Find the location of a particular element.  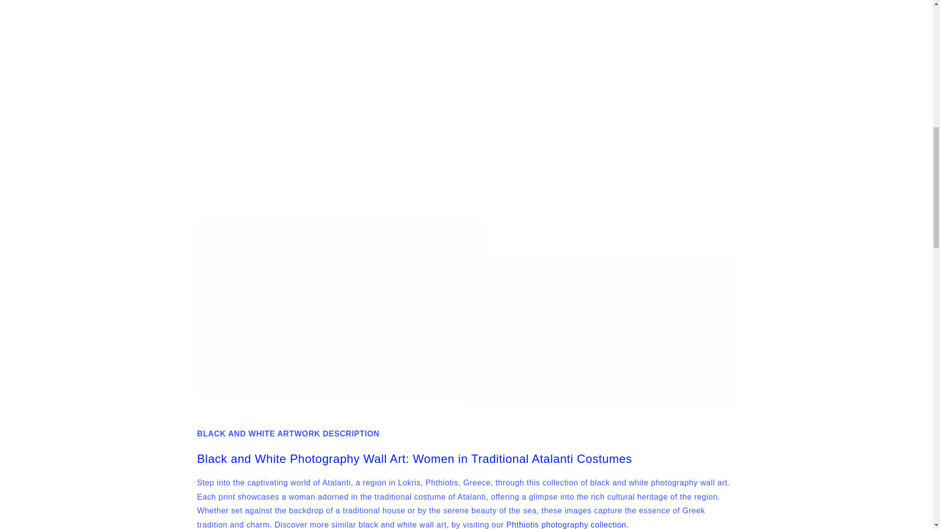

0 is located at coordinates (683, 50).